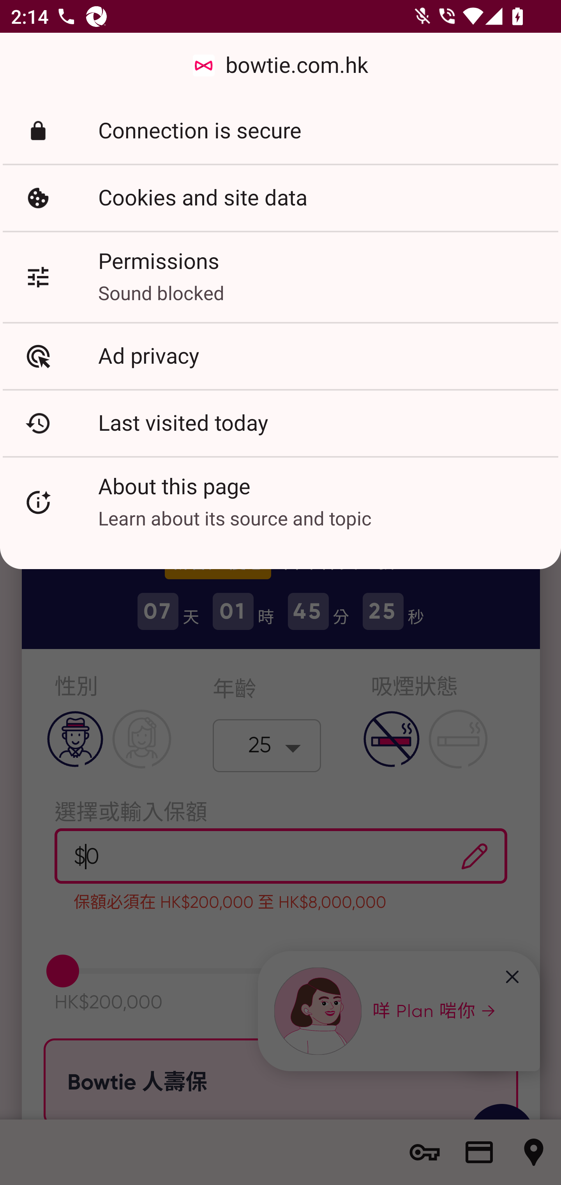  Describe the element at coordinates (280, 198) in the screenshot. I see `Cookies and site data` at that location.